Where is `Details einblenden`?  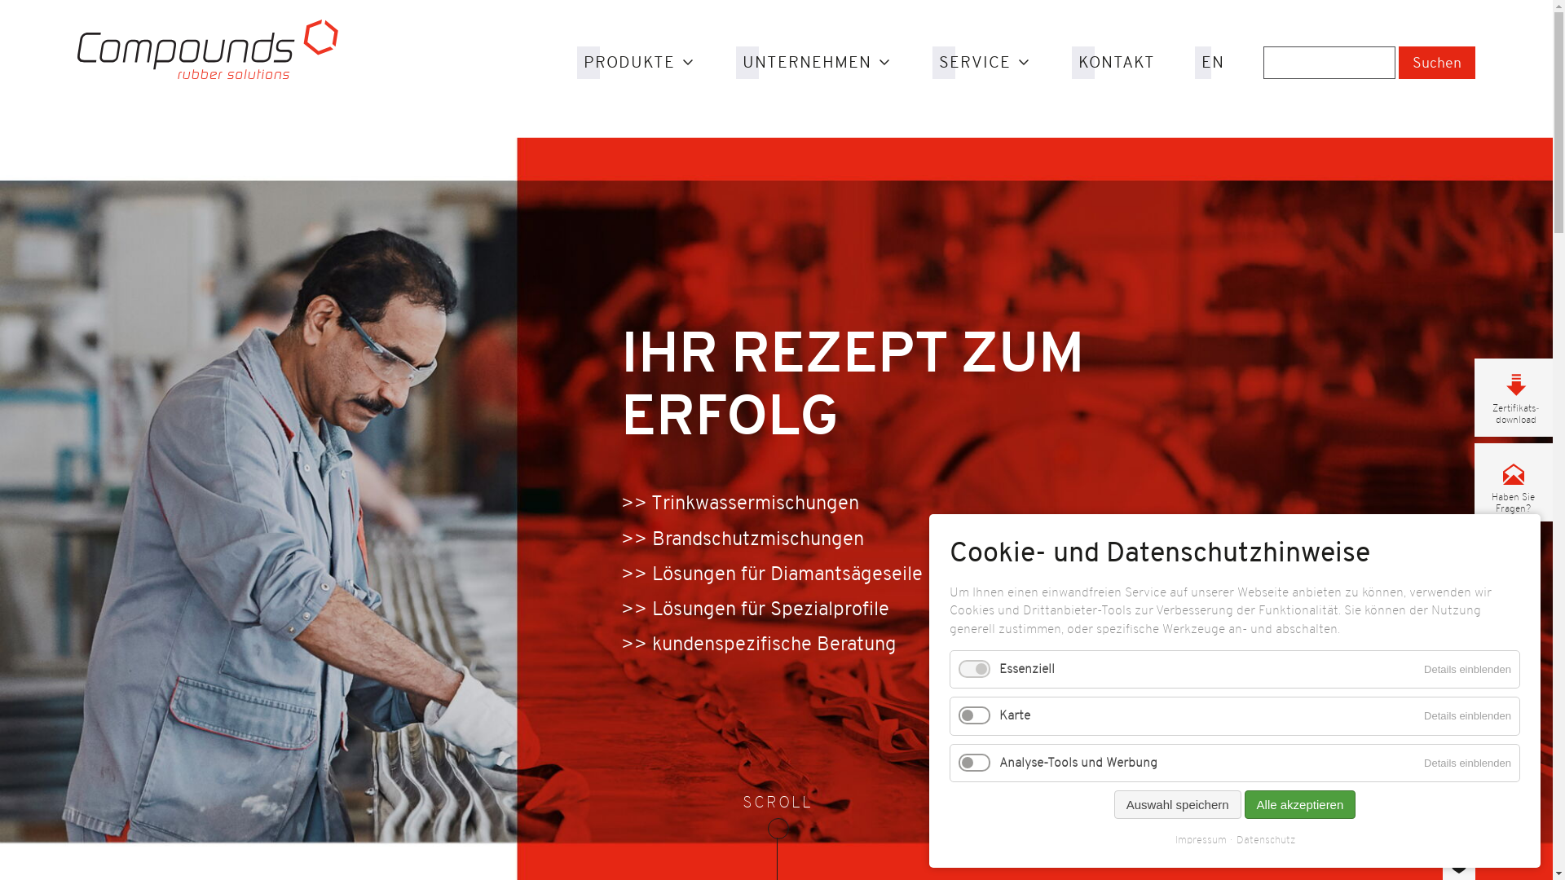 Details einblenden is located at coordinates (1467, 763).